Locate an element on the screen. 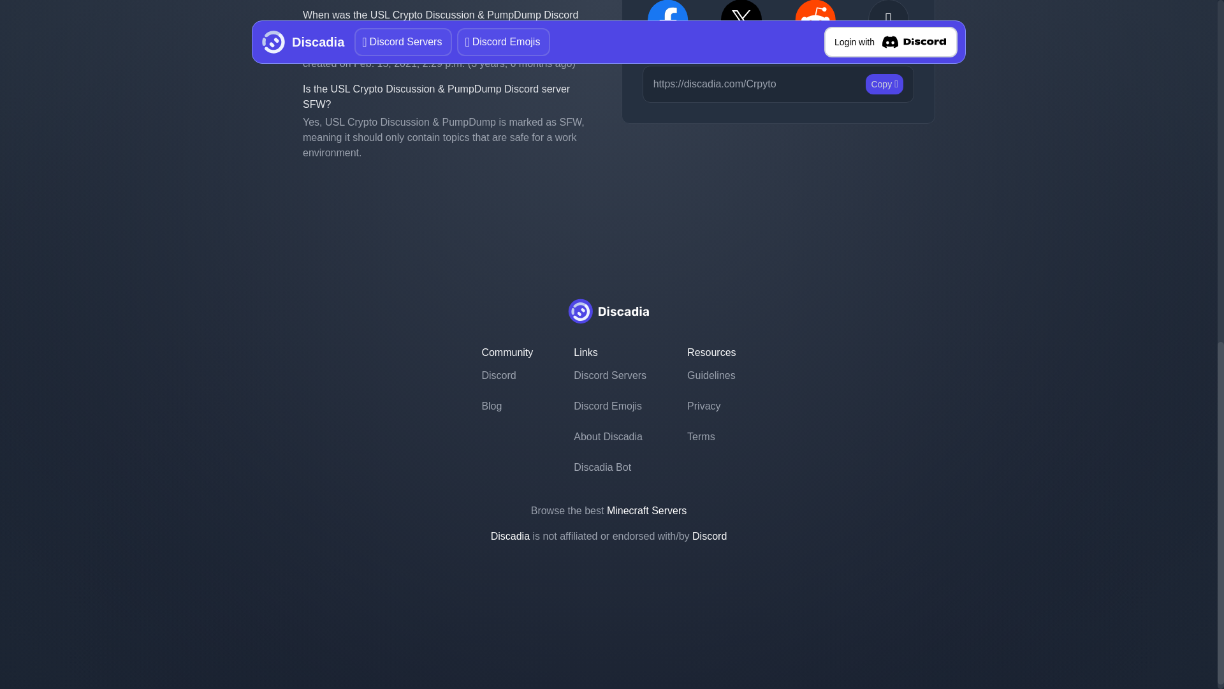 The height and width of the screenshot is (689, 1224). Terms is located at coordinates (711, 436).